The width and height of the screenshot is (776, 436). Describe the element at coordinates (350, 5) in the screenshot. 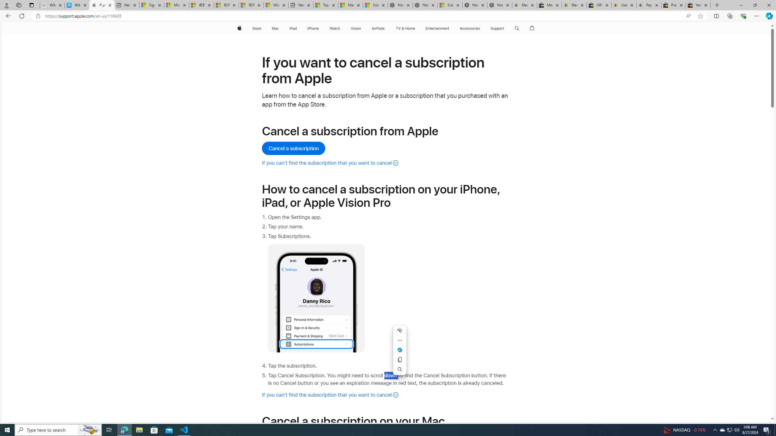

I see `Marine life - MSN` at that location.